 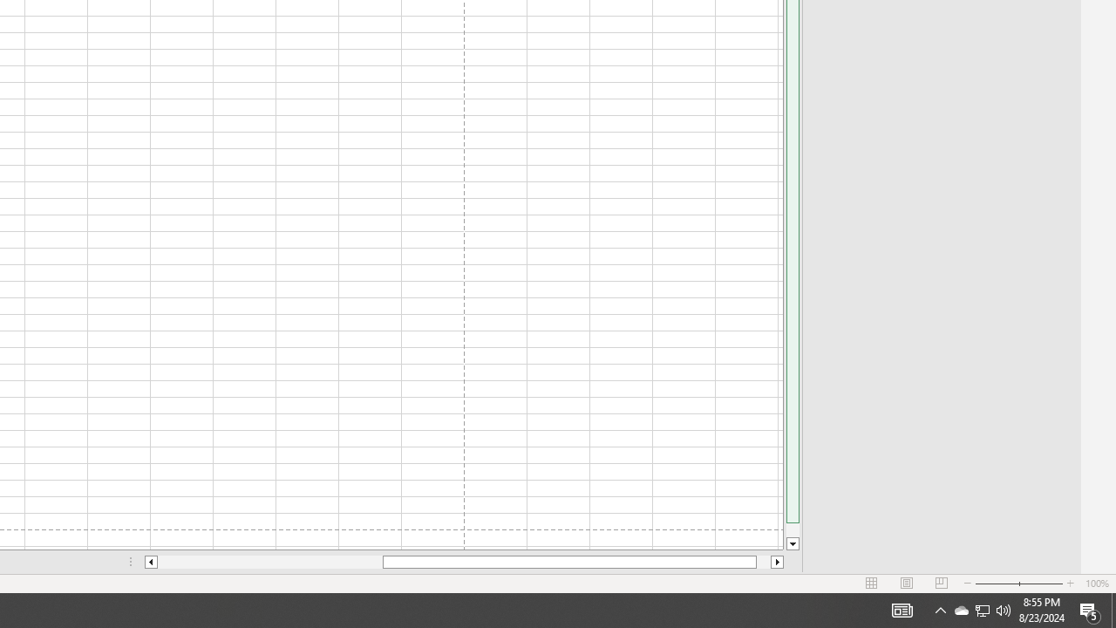 I want to click on Zoom, so click(x=1018, y=583).